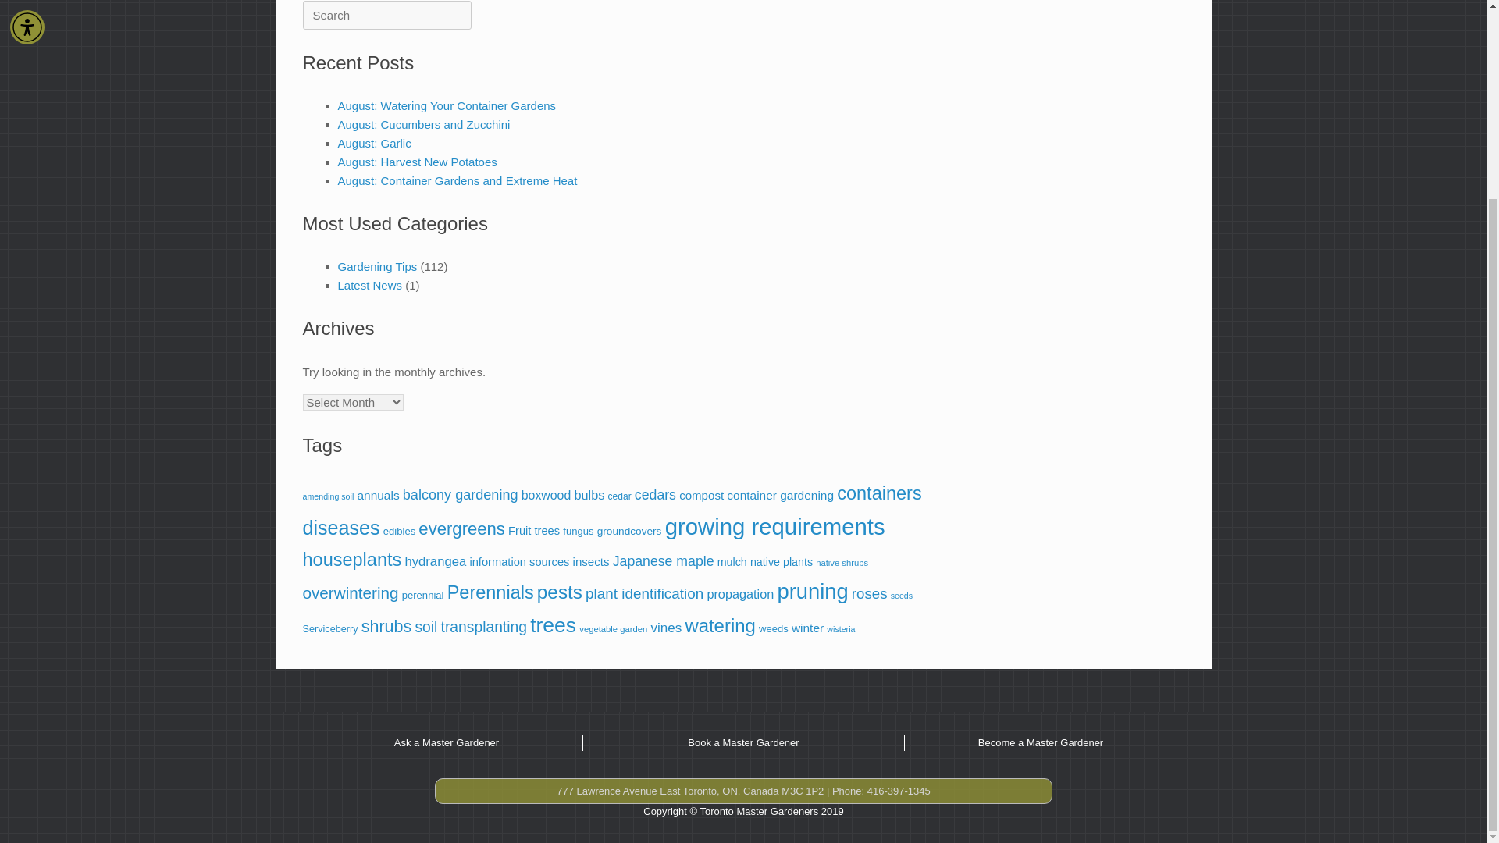 The width and height of the screenshot is (1499, 843). I want to click on edibles, so click(399, 531).